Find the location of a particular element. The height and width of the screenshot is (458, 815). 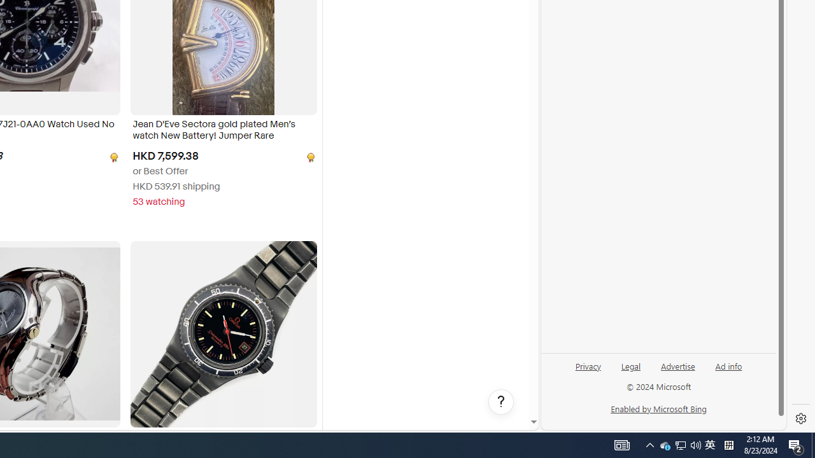

Help, opens dialogs is located at coordinates (501, 402).